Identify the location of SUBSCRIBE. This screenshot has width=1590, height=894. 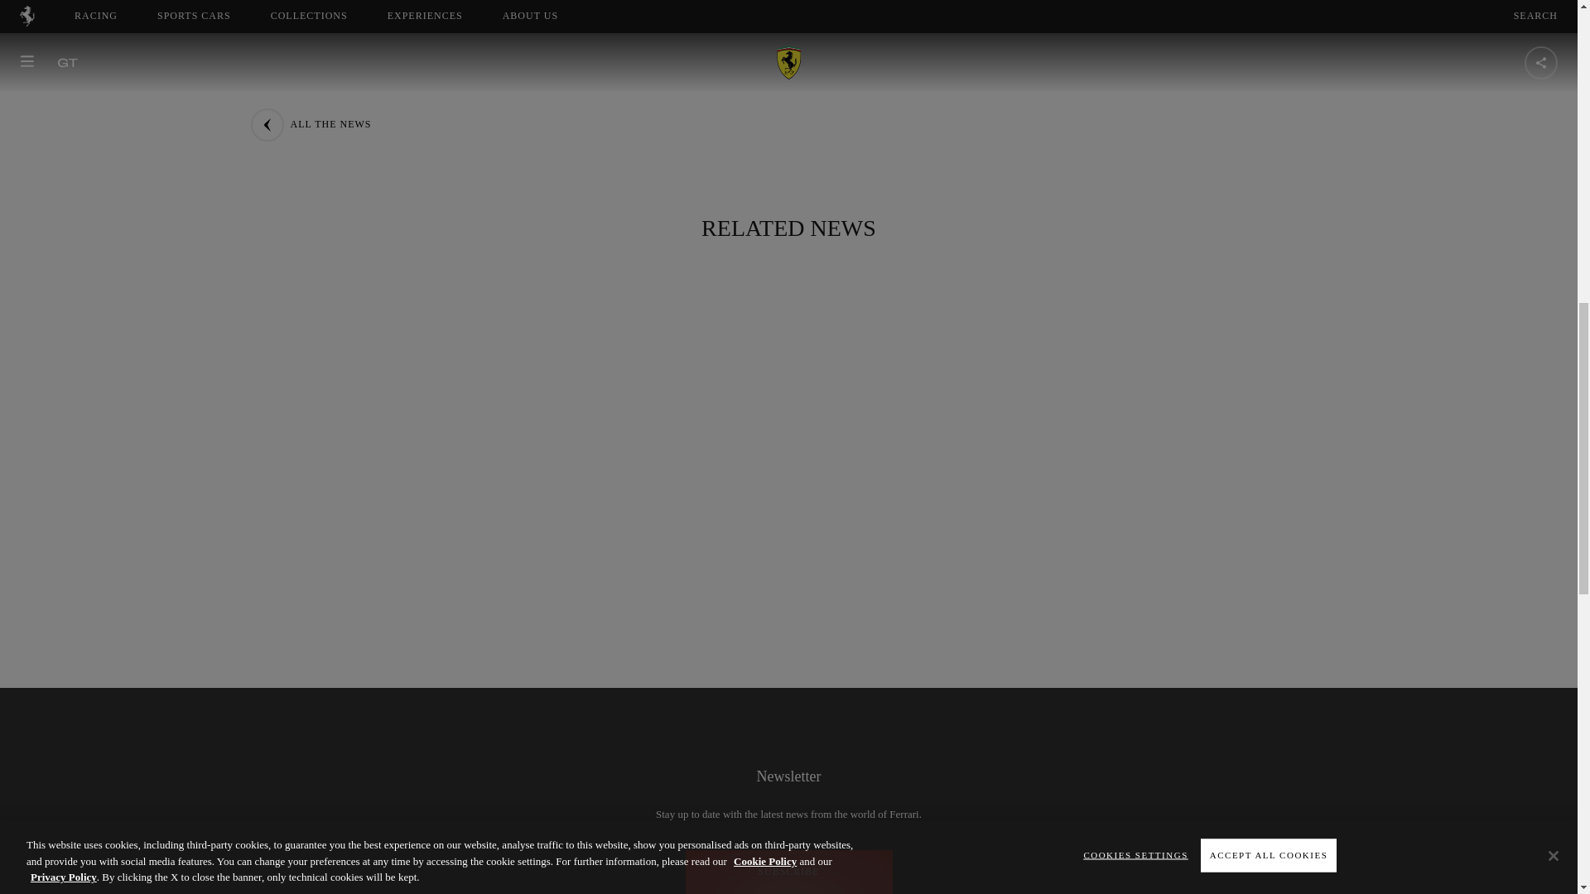
(788, 872).